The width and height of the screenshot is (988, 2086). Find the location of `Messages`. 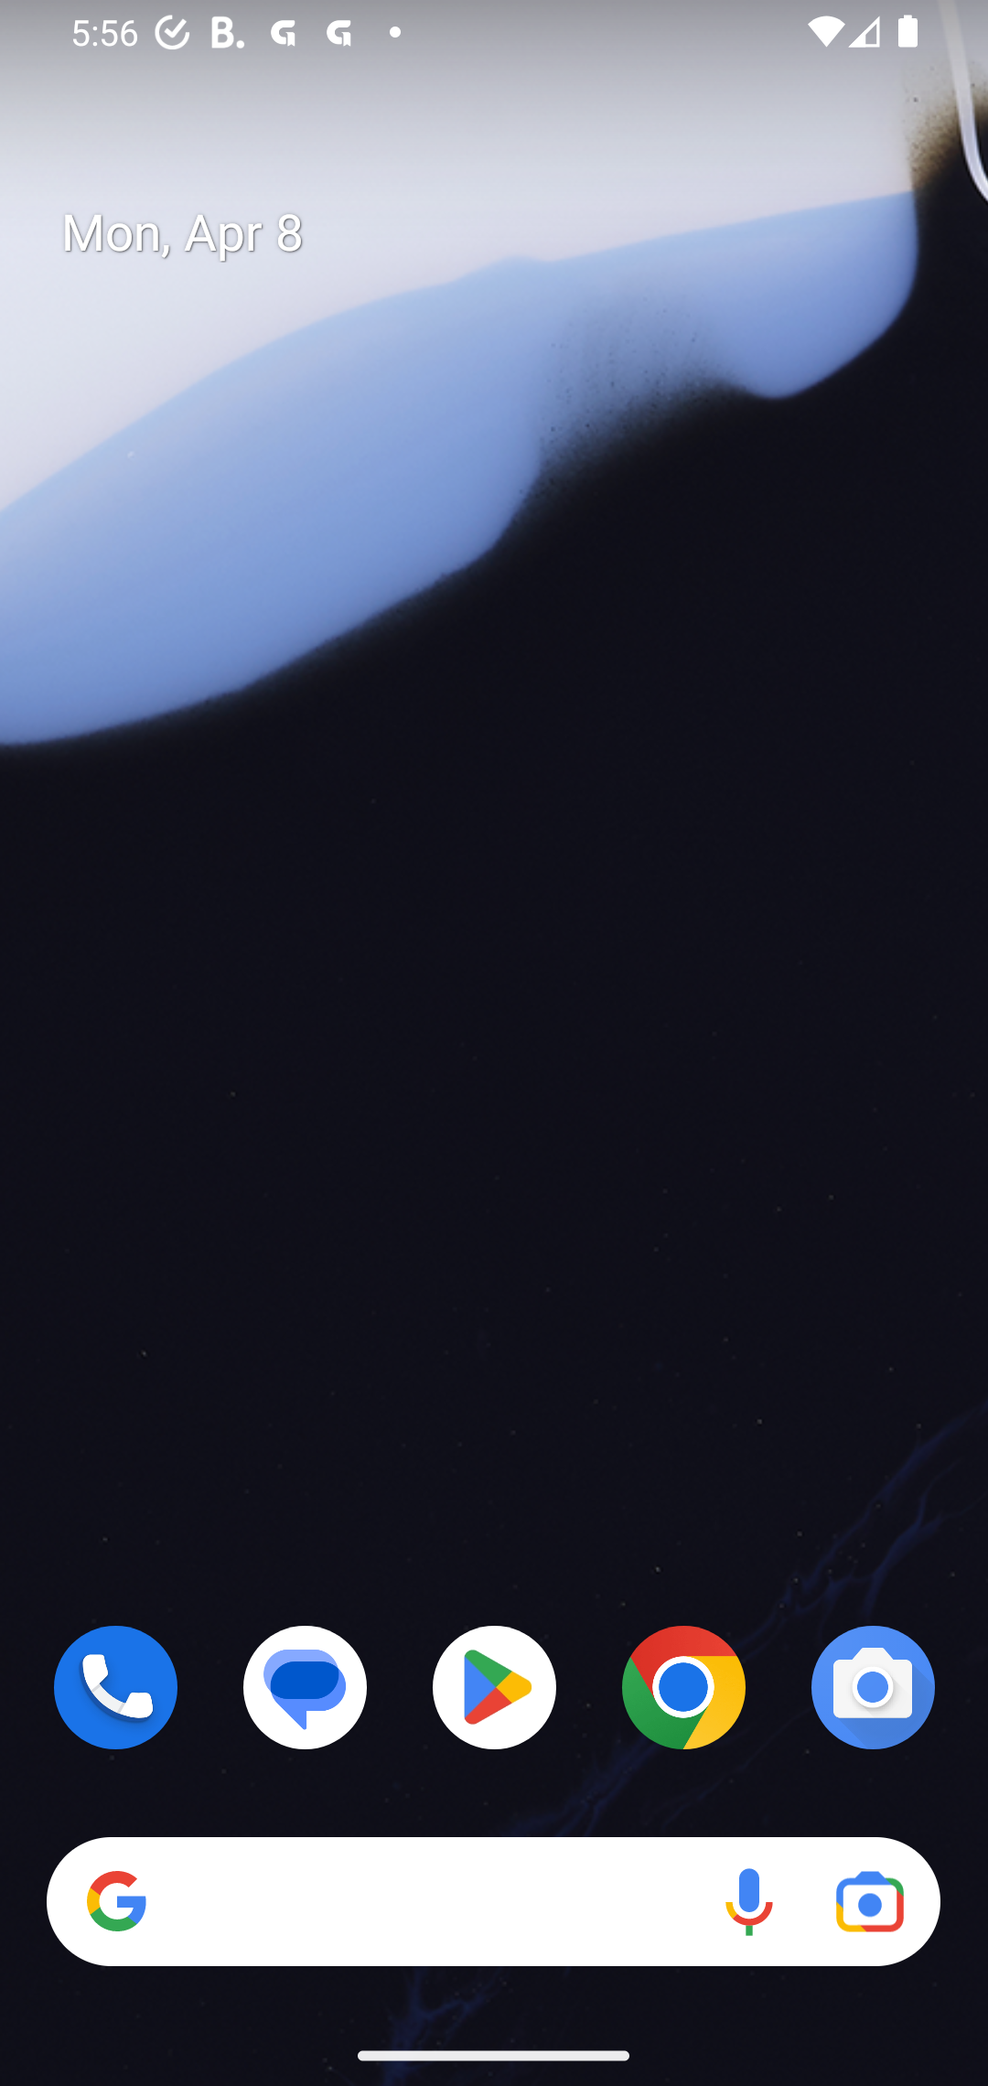

Messages is located at coordinates (306, 1687).